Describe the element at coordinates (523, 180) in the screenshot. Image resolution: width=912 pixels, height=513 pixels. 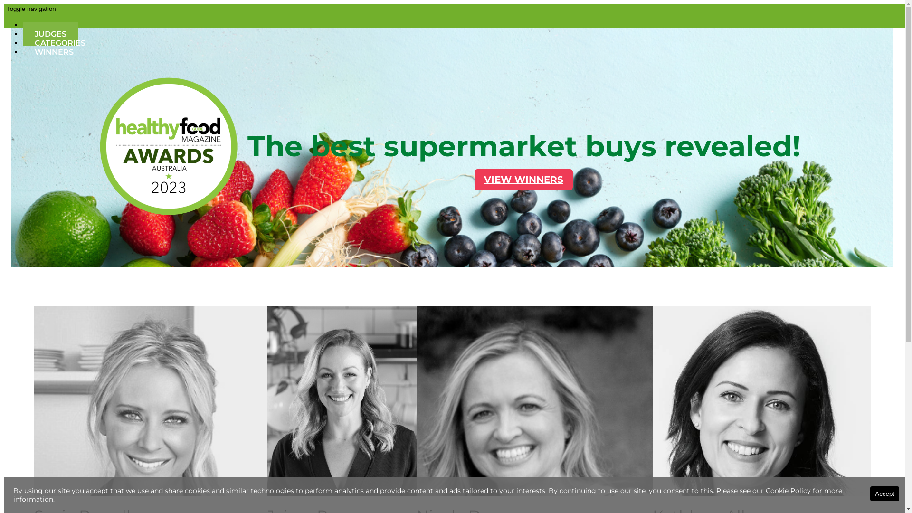
I see `VIEW WINNERS` at that location.